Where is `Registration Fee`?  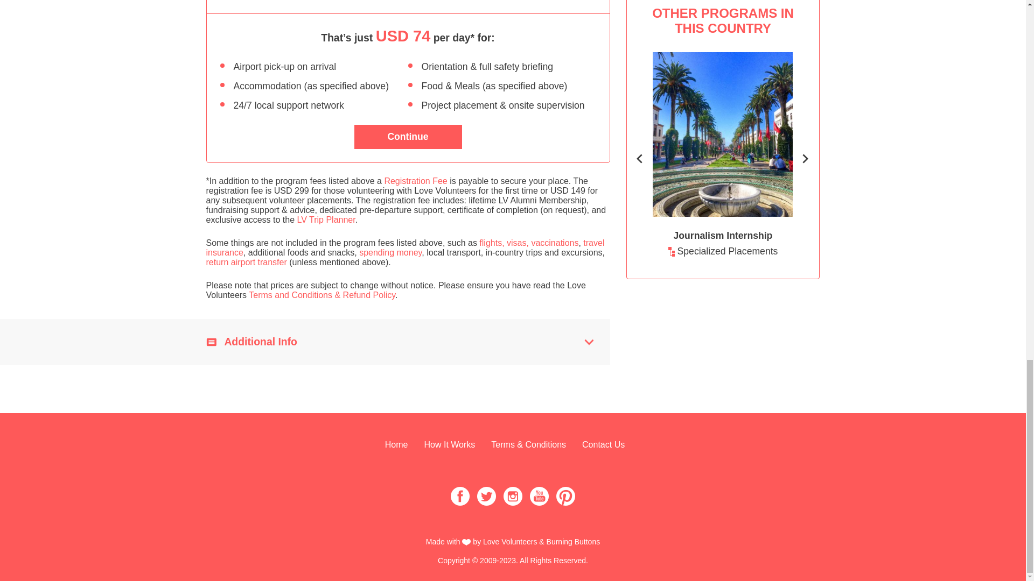
Registration Fee is located at coordinates (415, 181).